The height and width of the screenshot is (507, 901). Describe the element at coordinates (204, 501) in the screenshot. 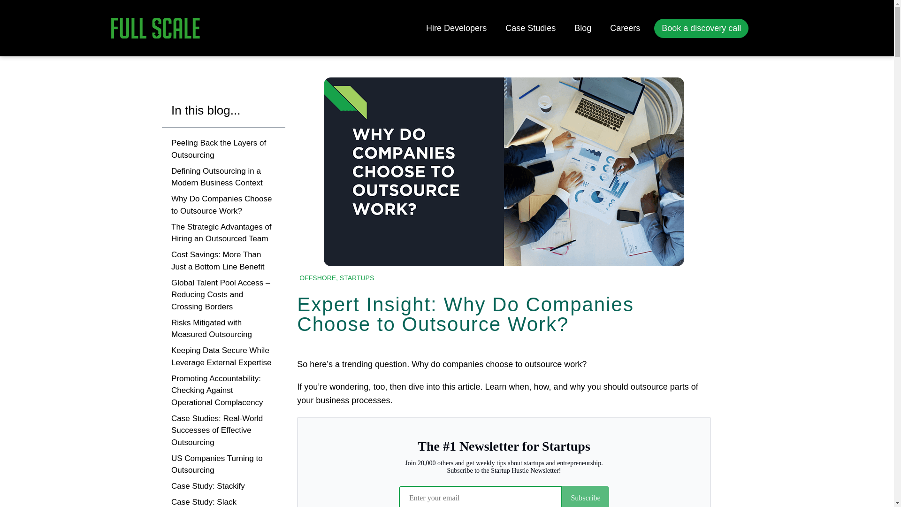

I see `Case Study: Slack` at that location.